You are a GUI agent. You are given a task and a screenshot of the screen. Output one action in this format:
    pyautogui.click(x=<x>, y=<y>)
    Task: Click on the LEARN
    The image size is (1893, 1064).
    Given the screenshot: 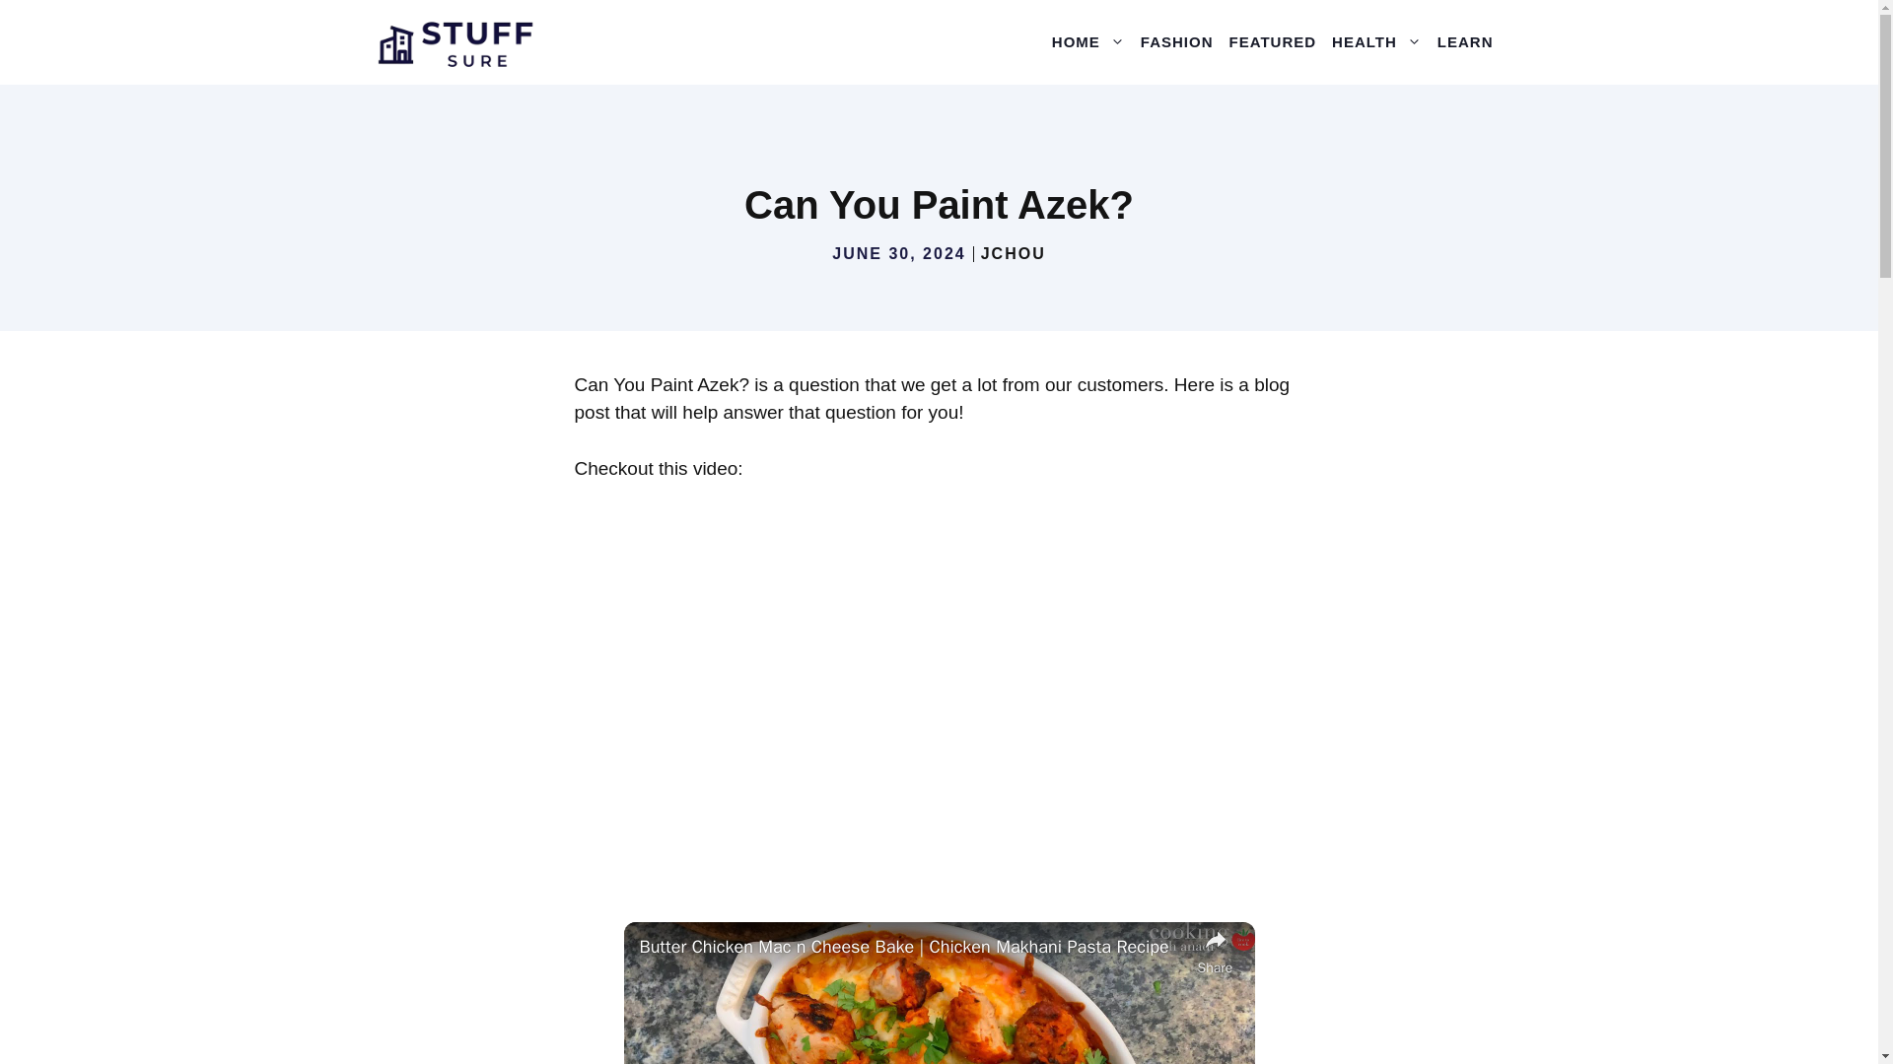 What is the action you would take?
    pyautogui.click(x=1465, y=41)
    